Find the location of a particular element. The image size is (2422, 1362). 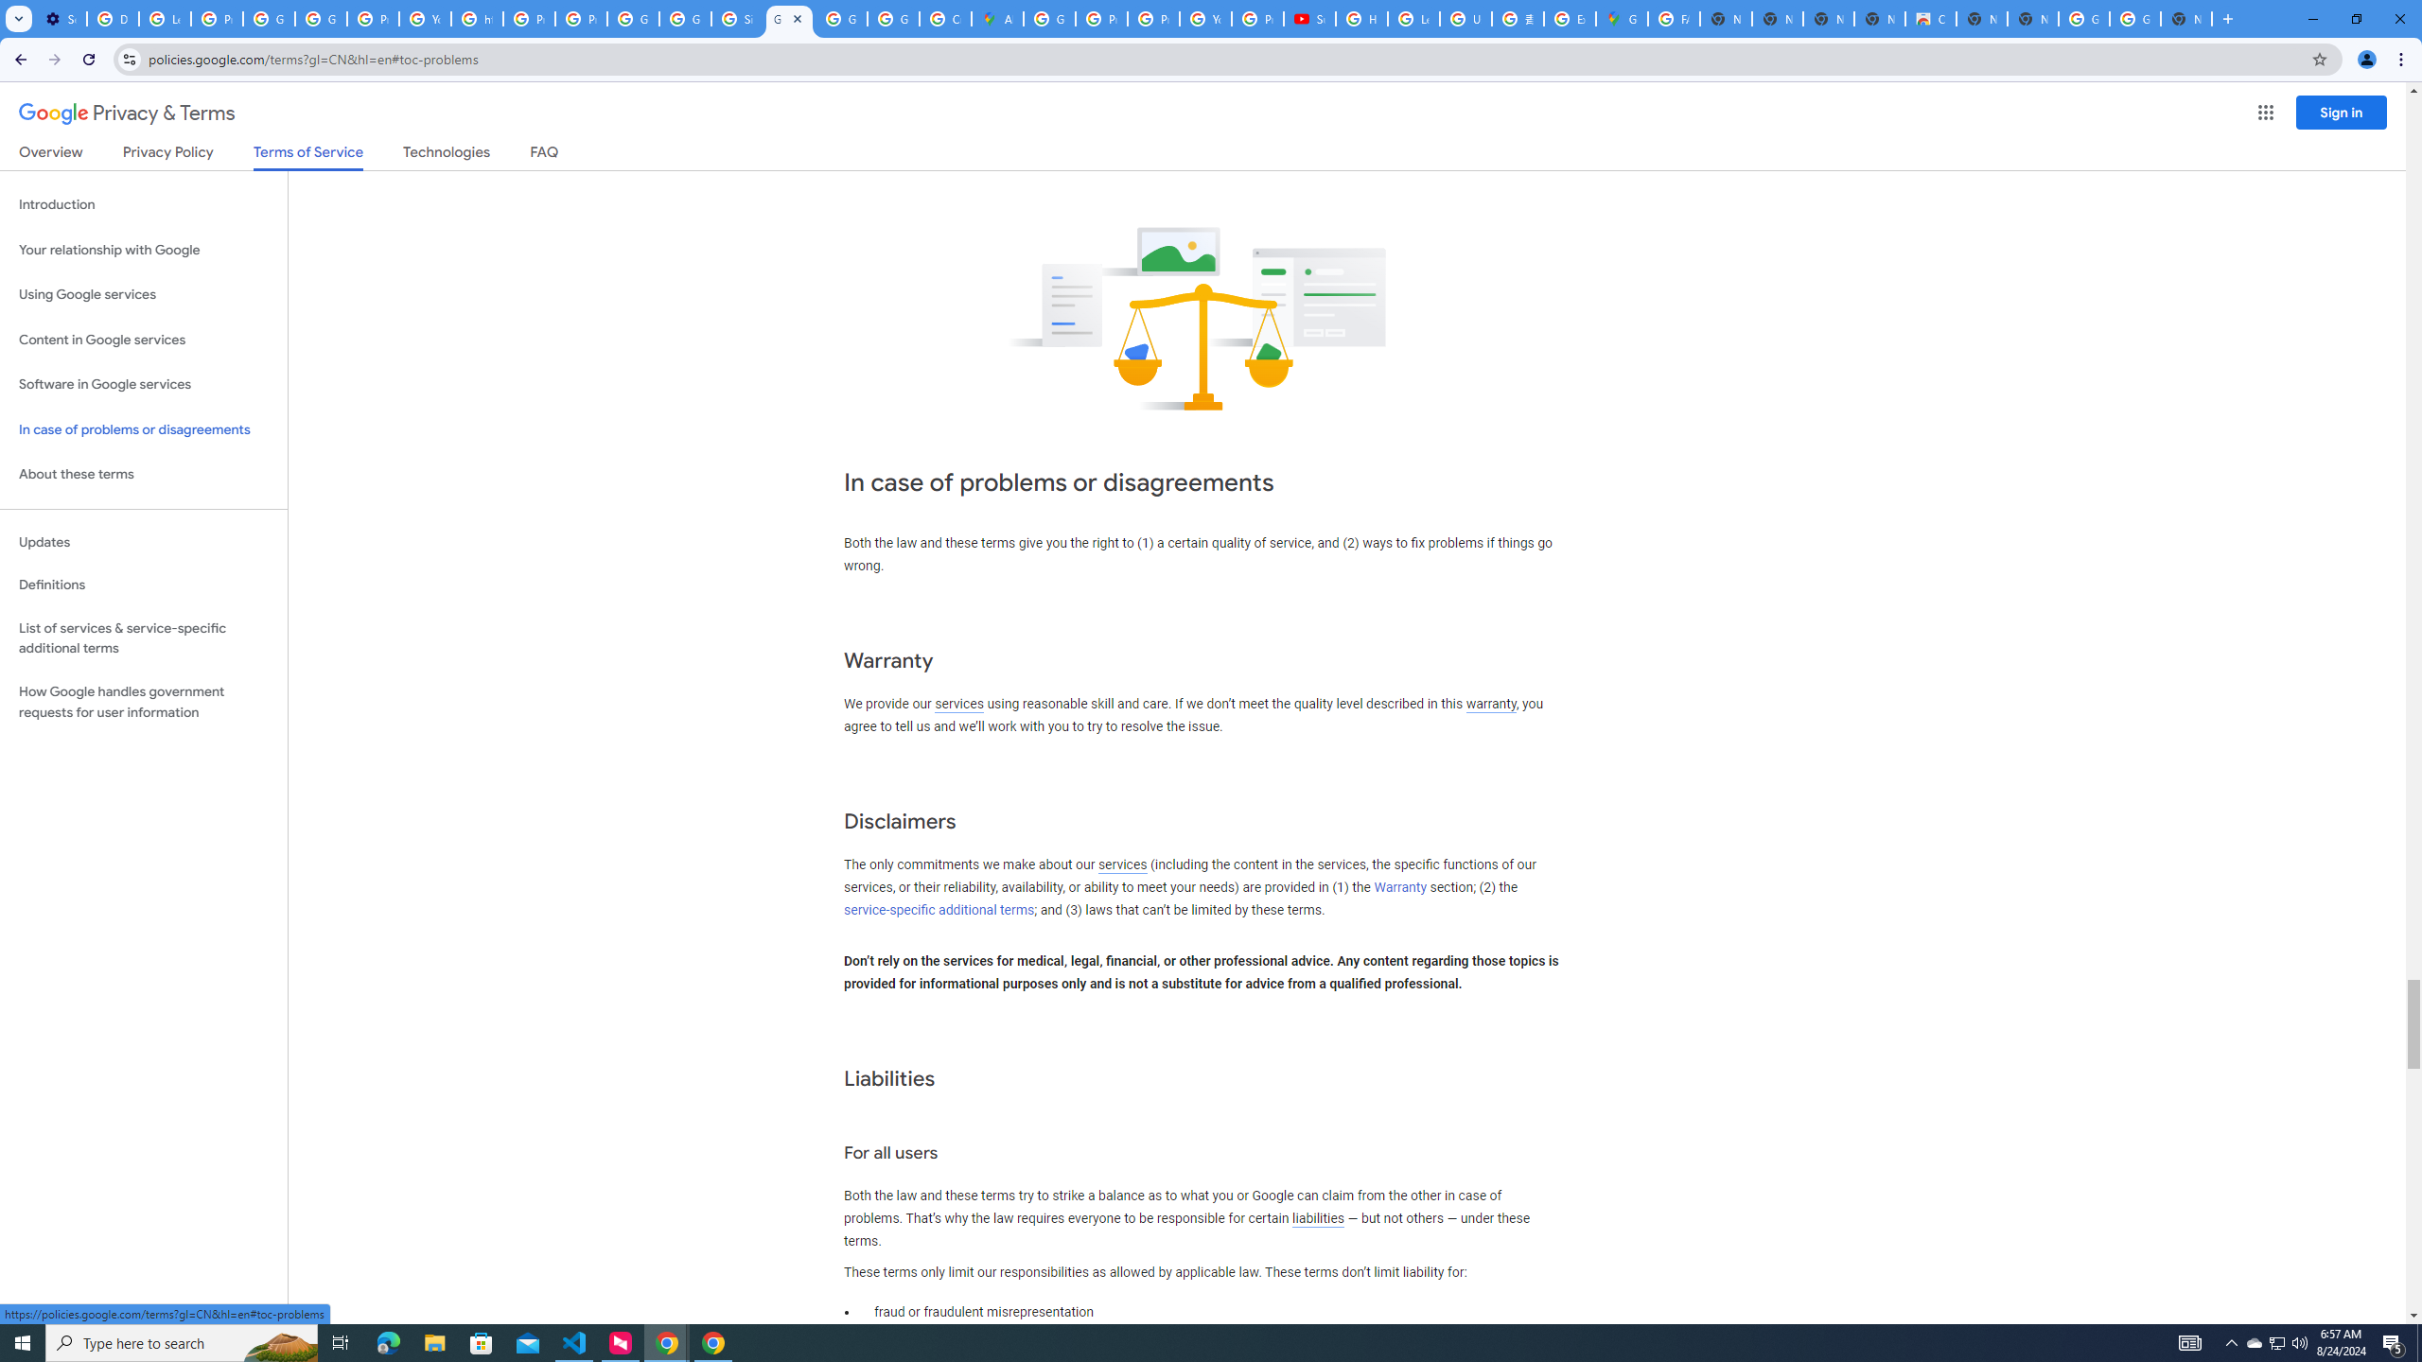

Privacy Policy is located at coordinates (167, 155).